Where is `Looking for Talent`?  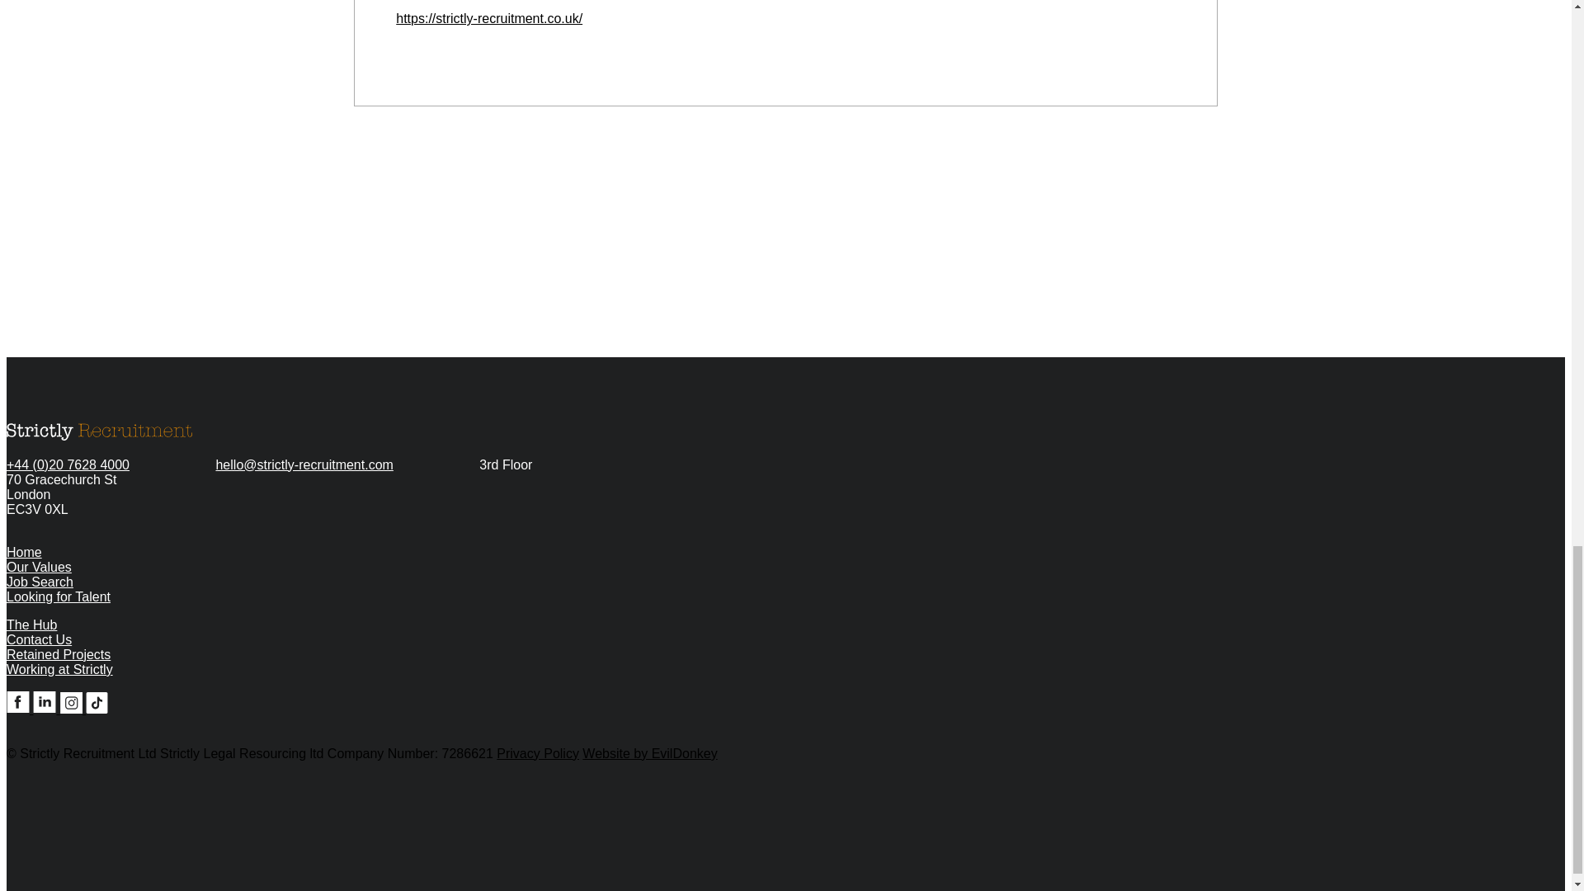
Looking for Talent is located at coordinates (58, 596).